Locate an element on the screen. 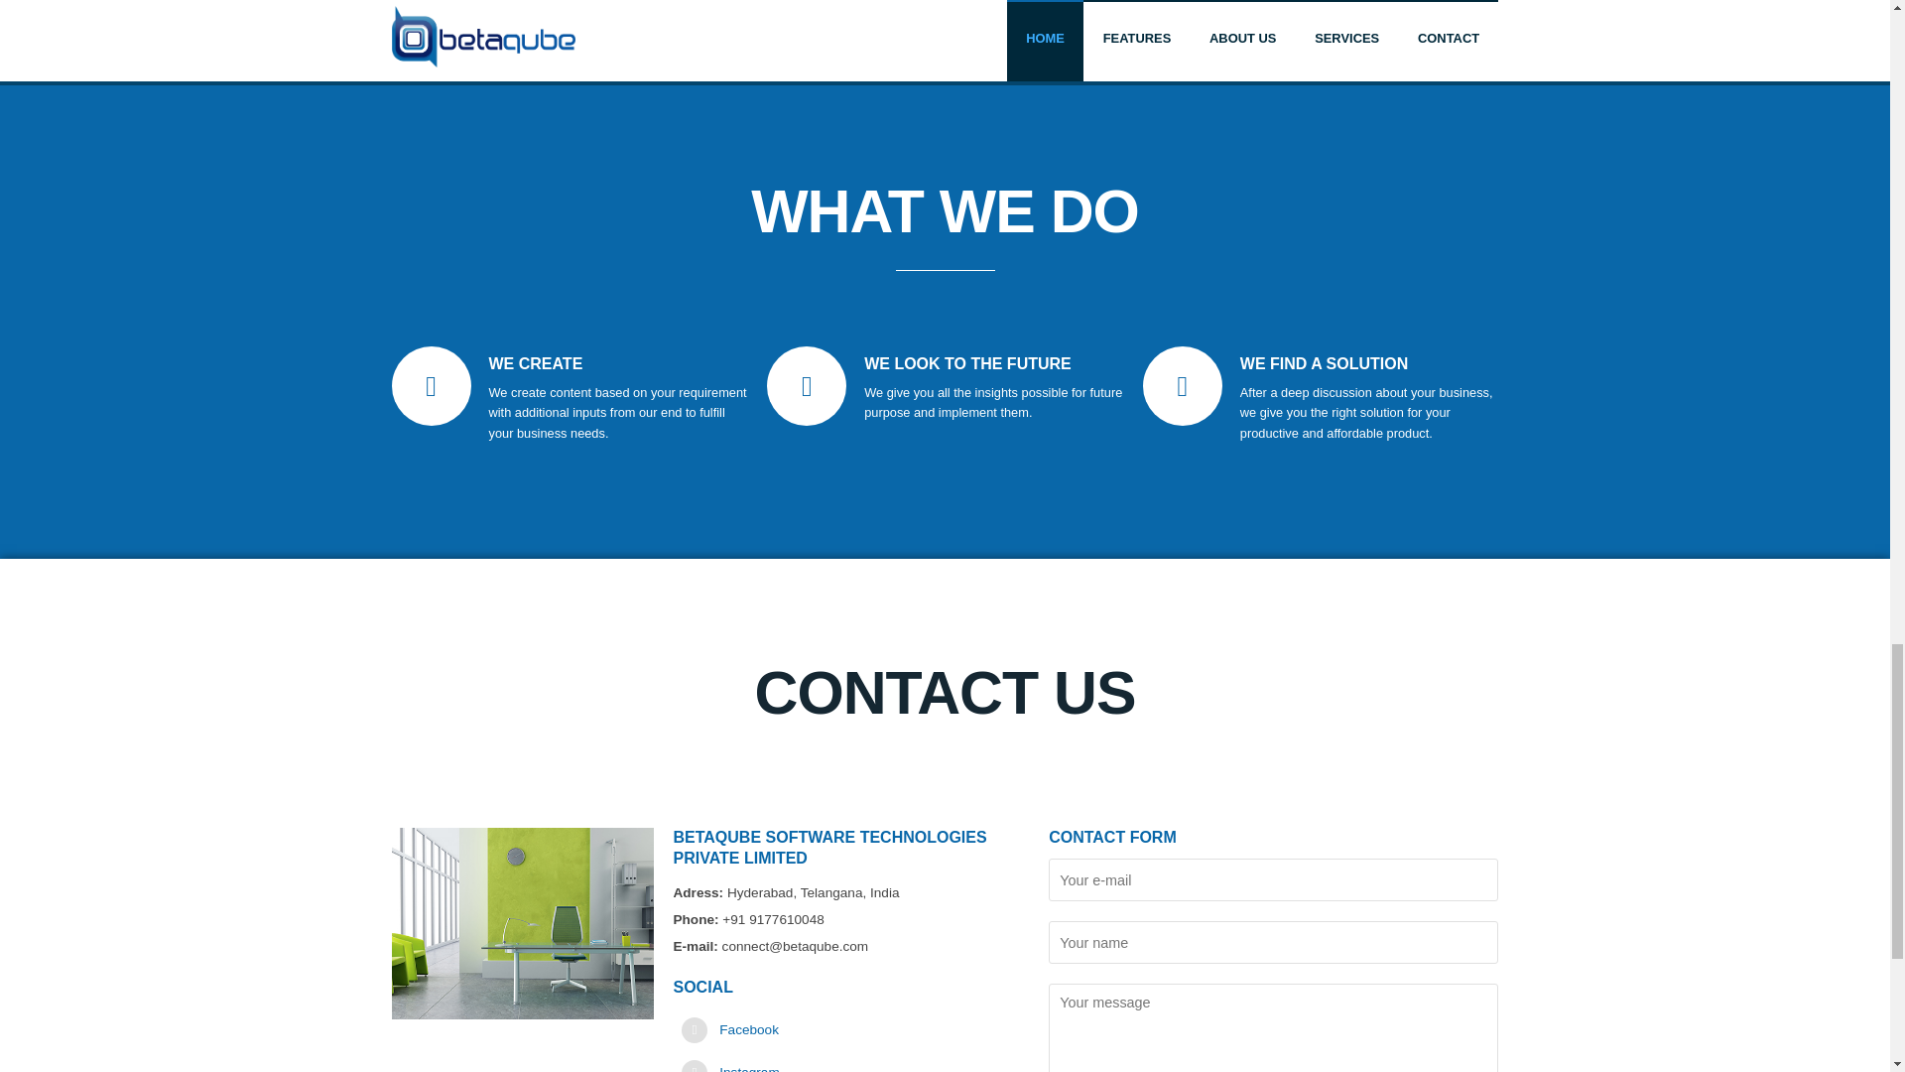 This screenshot has width=1905, height=1072. Your name is located at coordinates (1273, 941).